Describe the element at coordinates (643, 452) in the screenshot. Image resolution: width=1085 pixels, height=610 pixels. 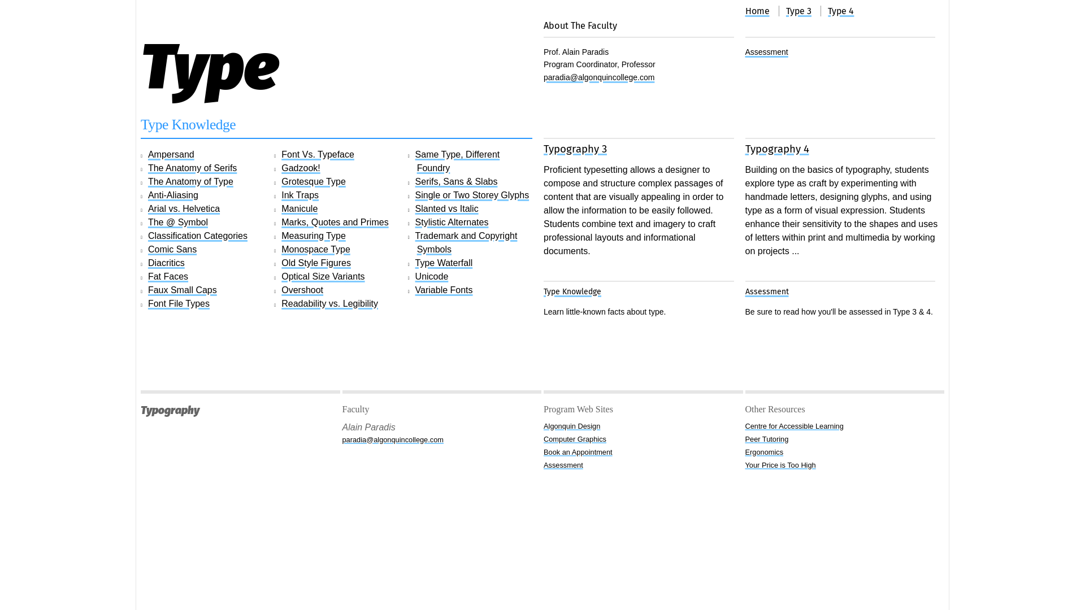
I see `Book an Appointment` at that location.